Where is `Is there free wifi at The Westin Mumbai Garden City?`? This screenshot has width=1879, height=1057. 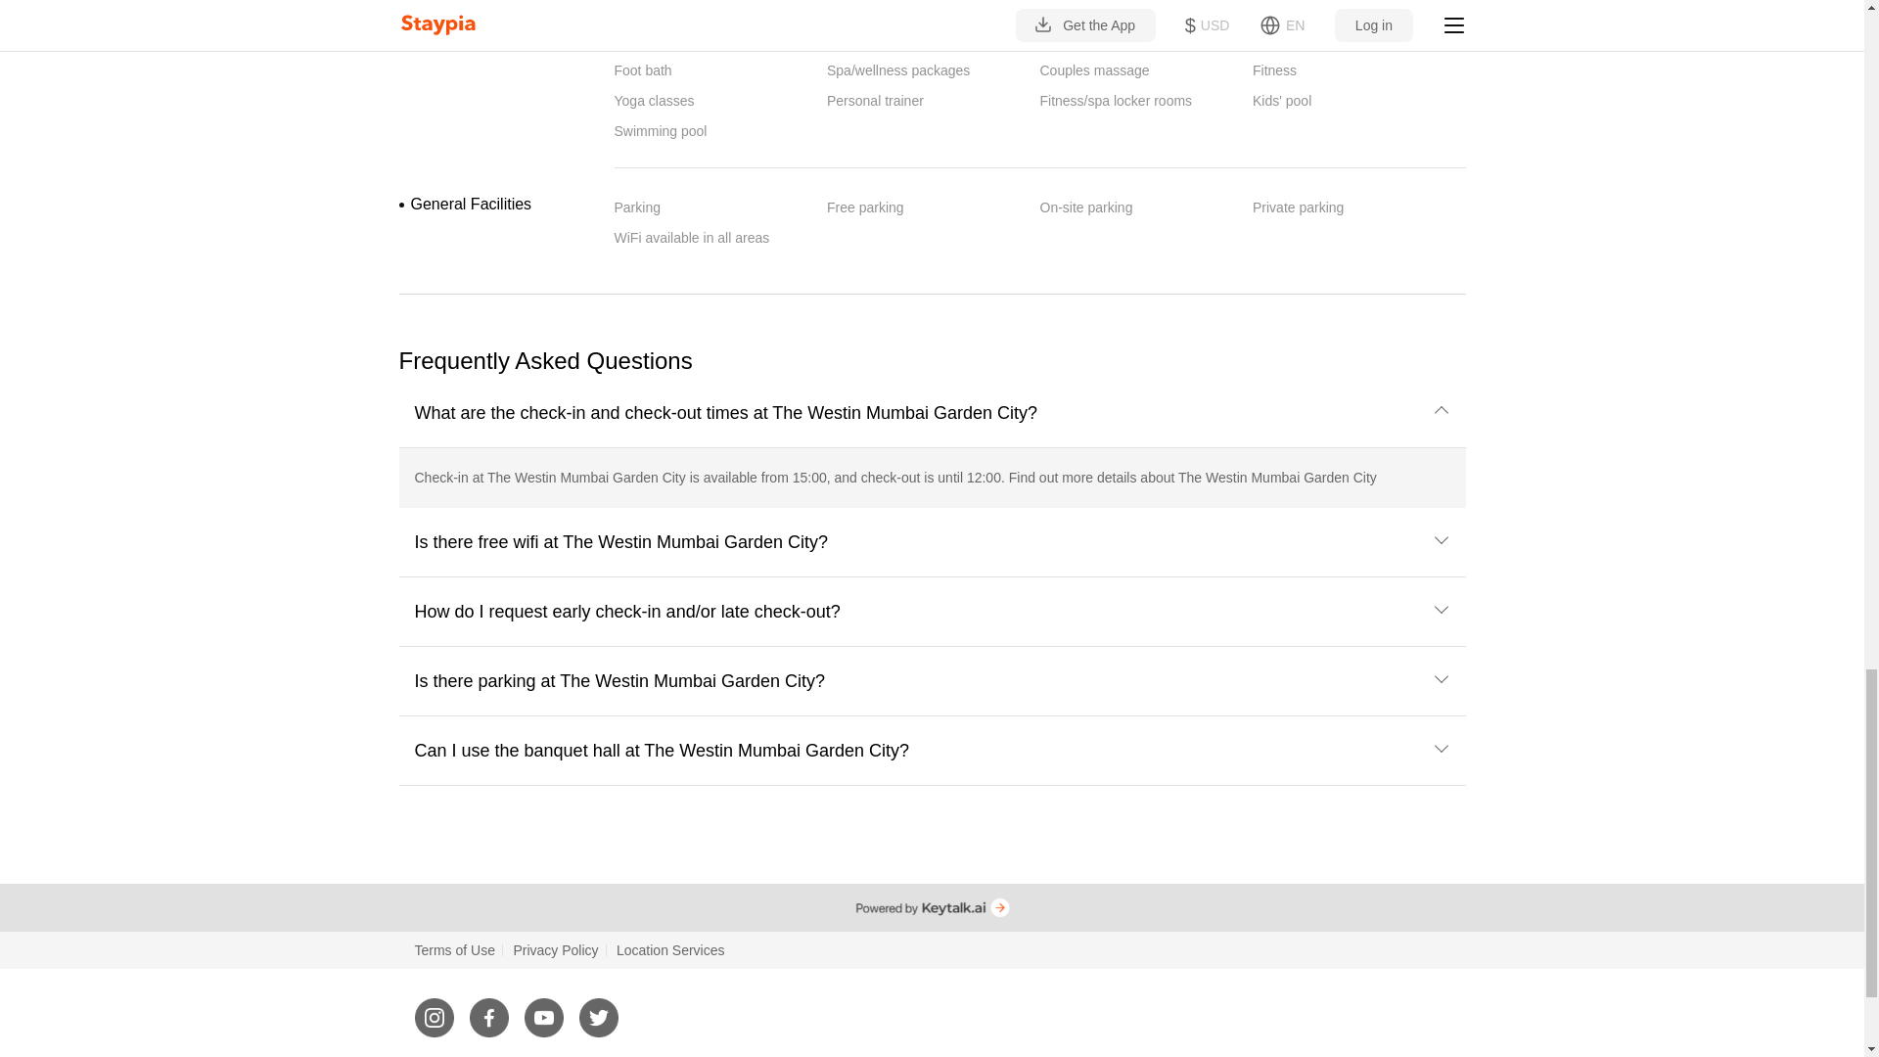 Is there free wifi at The Westin Mumbai Garden City? is located at coordinates (933, 542).